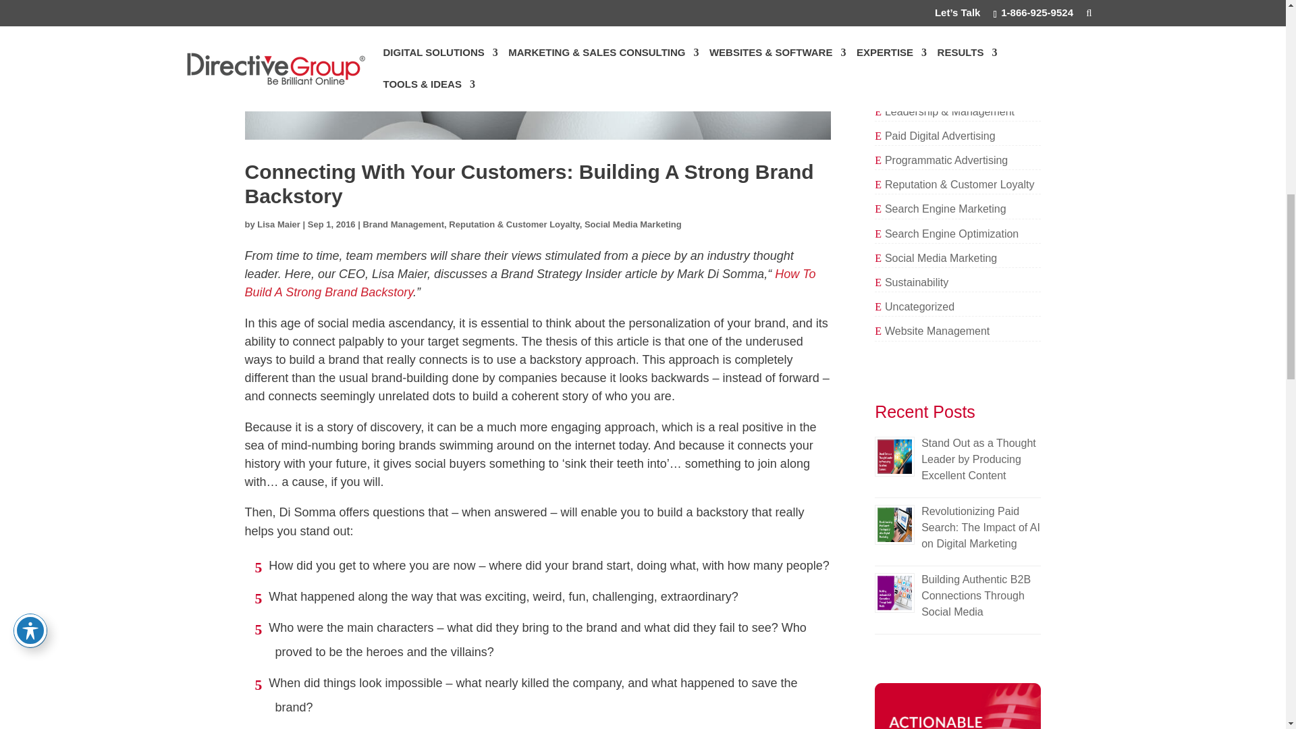 Image resolution: width=1296 pixels, height=729 pixels. Describe the element at coordinates (976, 595) in the screenshot. I see `Building Authentic B2B Connections Through Social Media` at that location.